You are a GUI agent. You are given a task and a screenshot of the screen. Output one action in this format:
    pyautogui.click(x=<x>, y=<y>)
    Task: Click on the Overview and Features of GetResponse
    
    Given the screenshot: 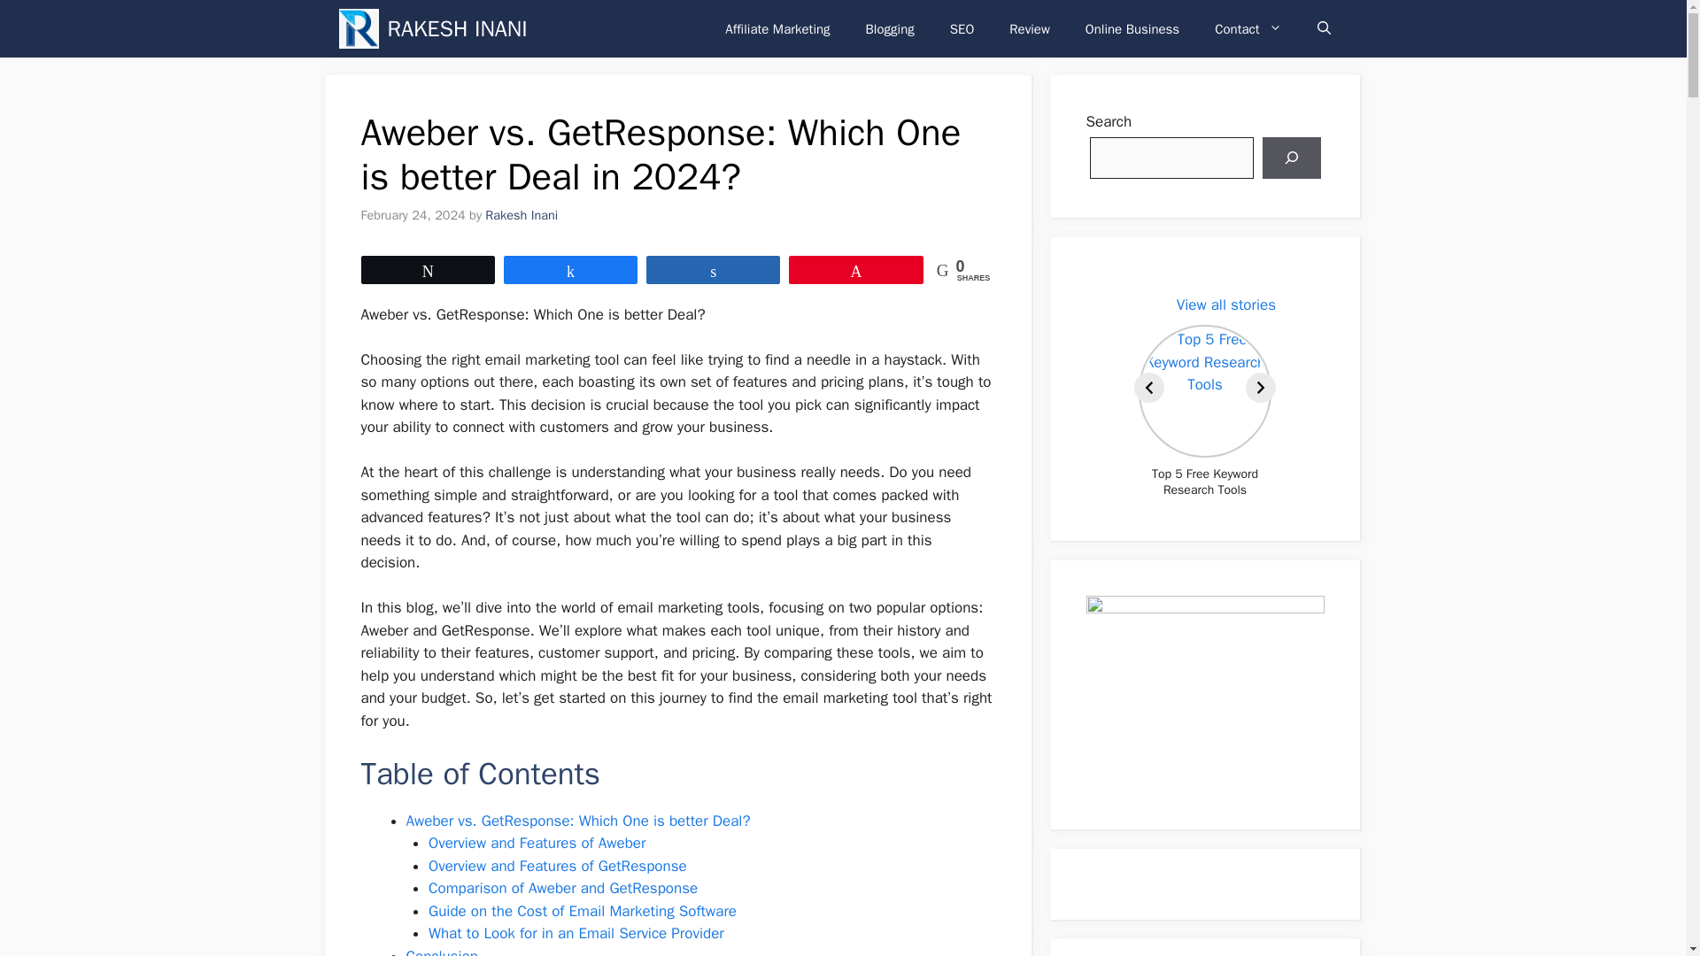 What is the action you would take?
    pyautogui.click(x=557, y=866)
    